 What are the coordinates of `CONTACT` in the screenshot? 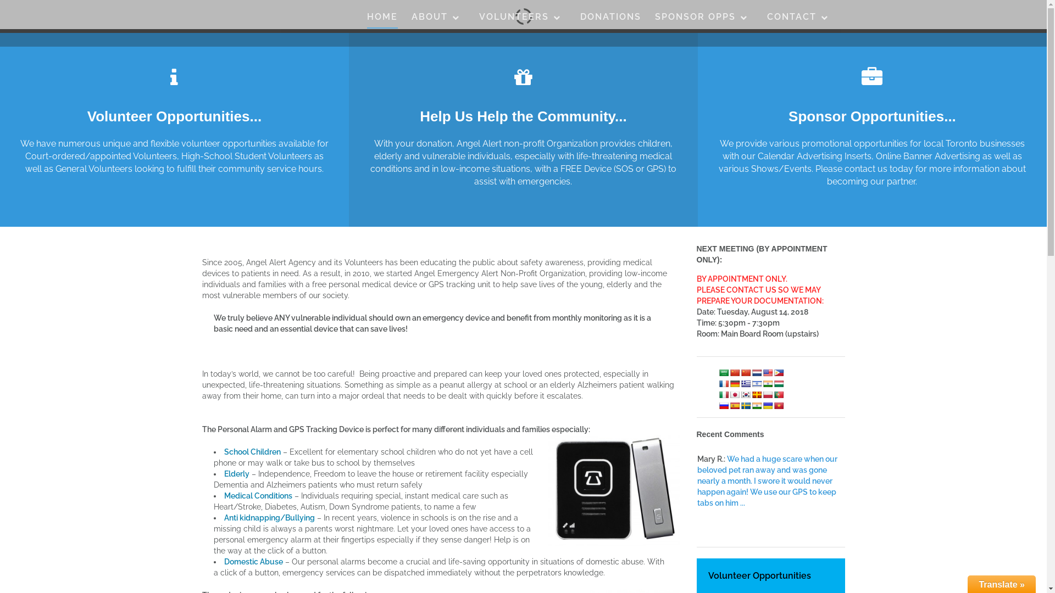 It's located at (801, 19).